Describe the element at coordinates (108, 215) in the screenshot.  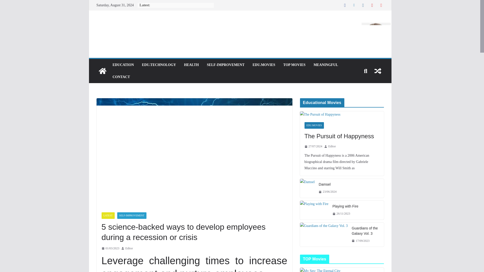
I see `LATEST` at that location.